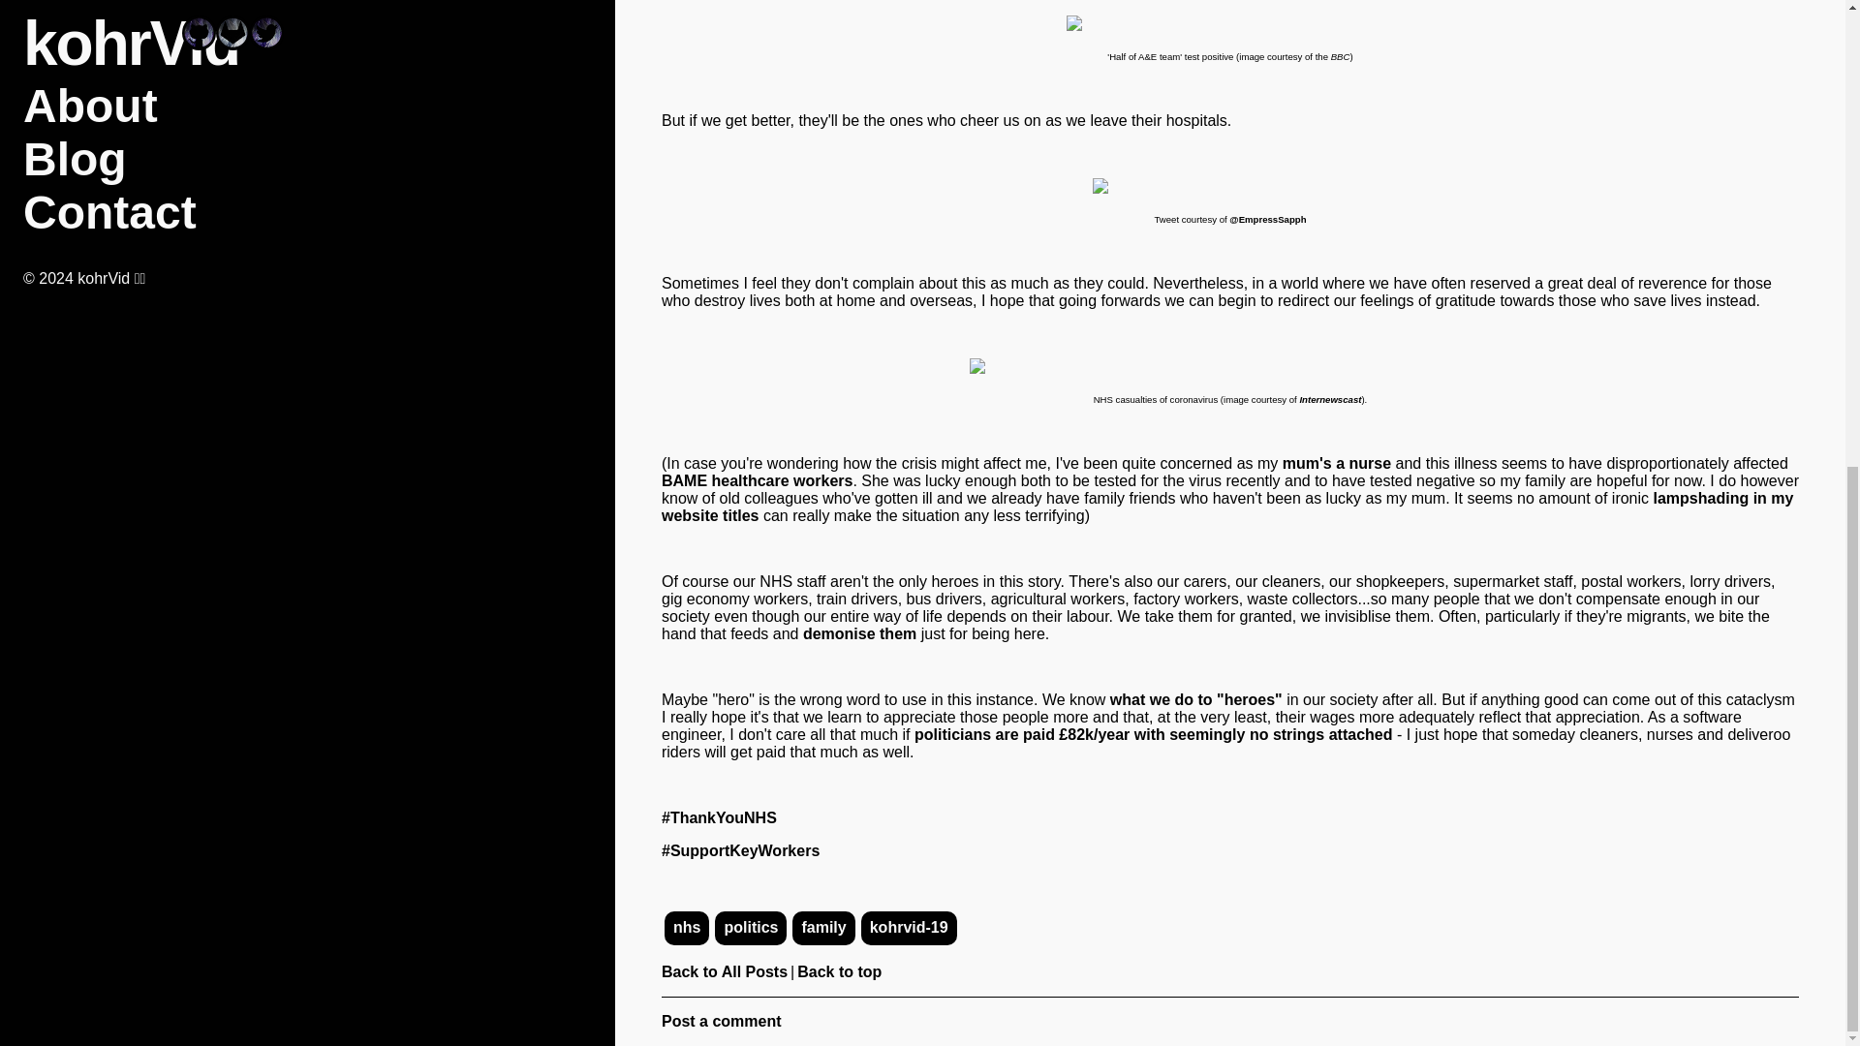 The image size is (1860, 1046). What do you see at coordinates (860, 633) in the screenshot?
I see `demonise them` at bounding box center [860, 633].